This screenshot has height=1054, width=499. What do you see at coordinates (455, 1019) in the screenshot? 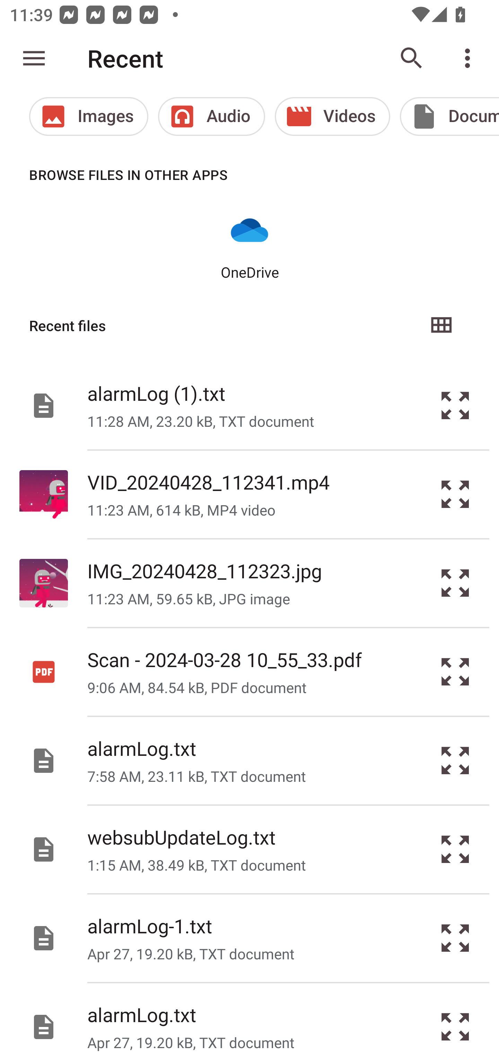
I see `Preview the file alarmLog.txt` at bounding box center [455, 1019].